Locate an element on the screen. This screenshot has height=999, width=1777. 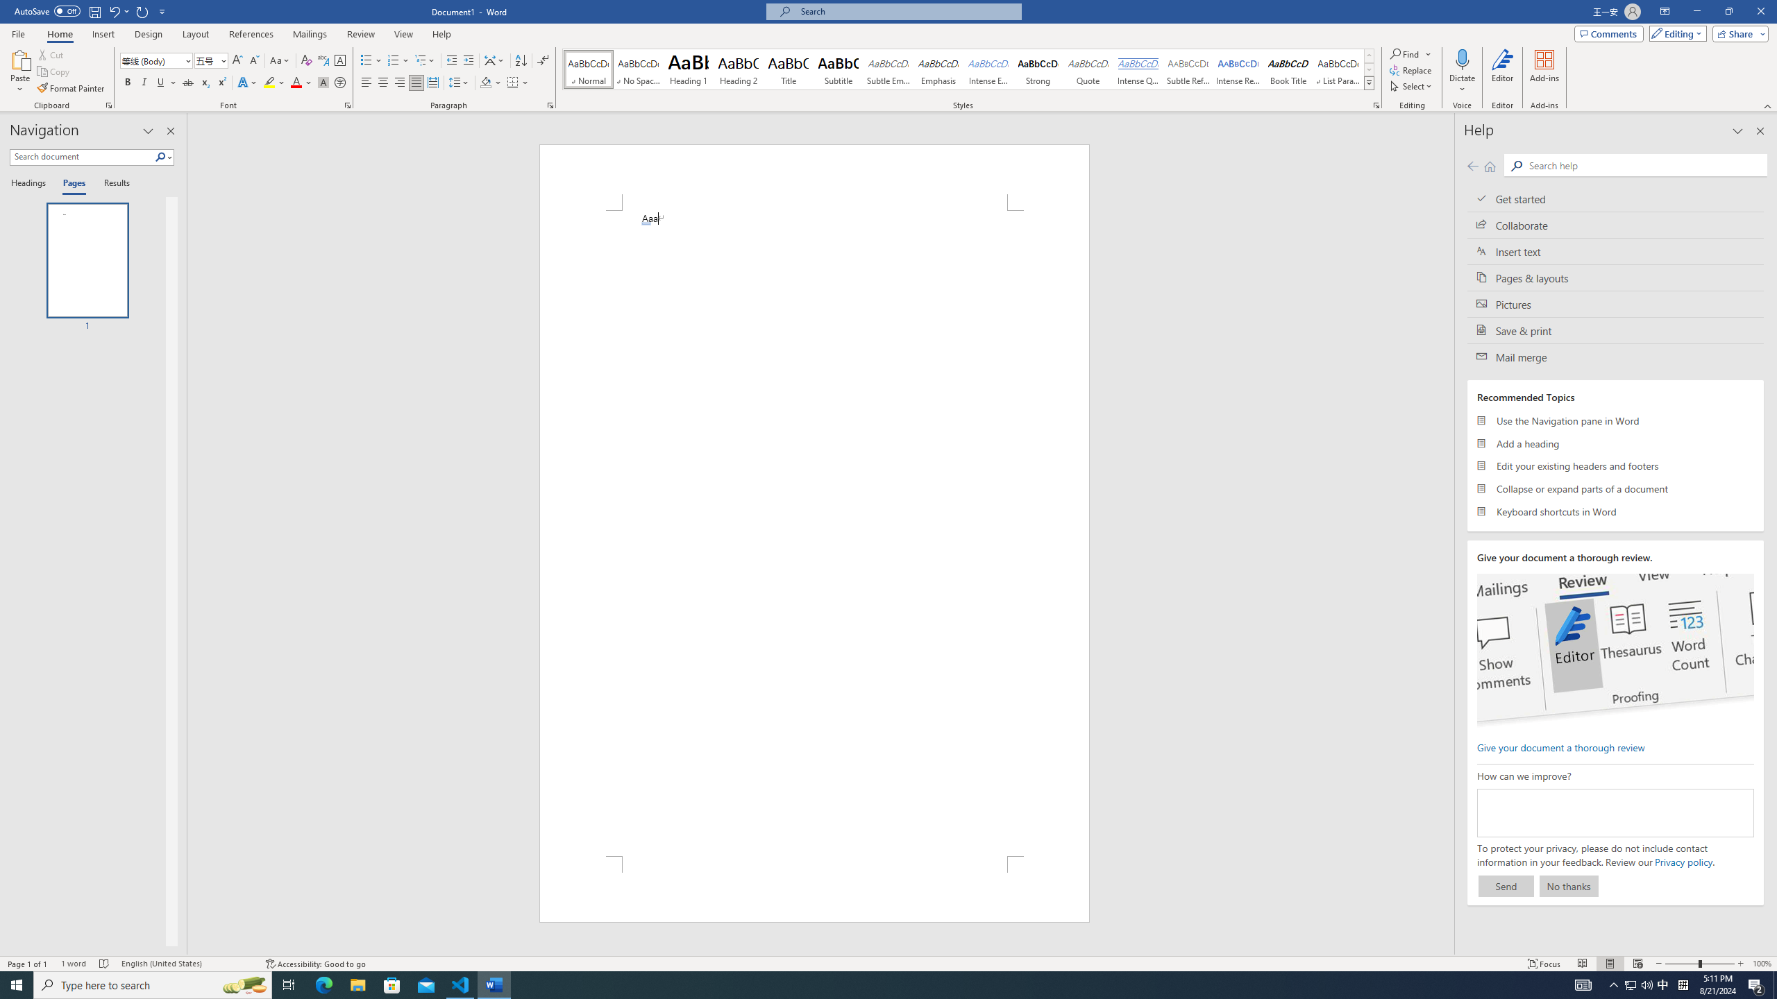
Enclose Characters... is located at coordinates (340, 83).